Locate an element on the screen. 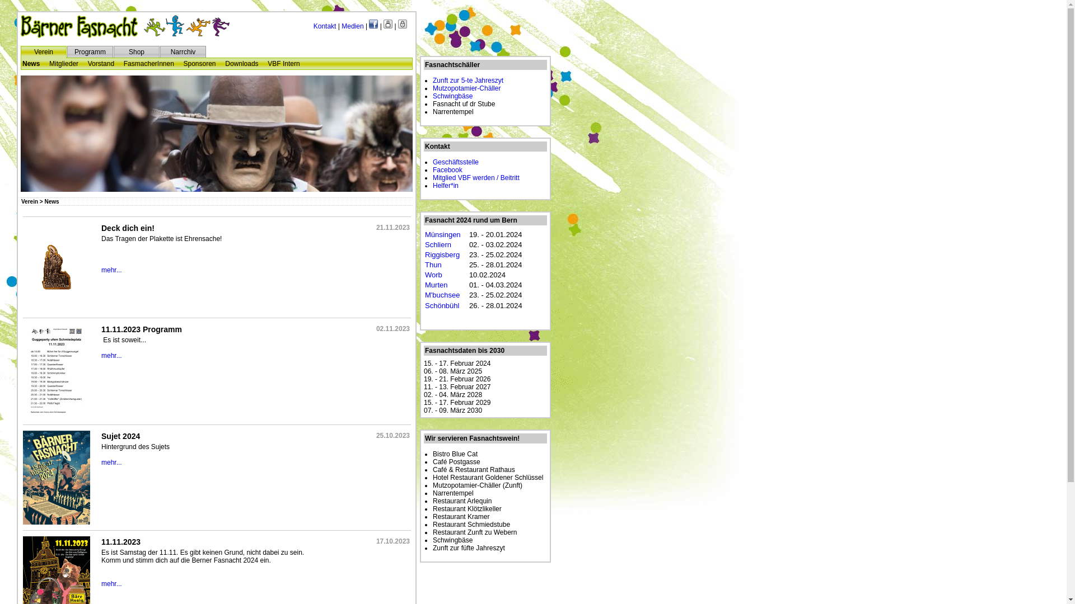 The image size is (1075, 604). Medien is located at coordinates (353, 26).